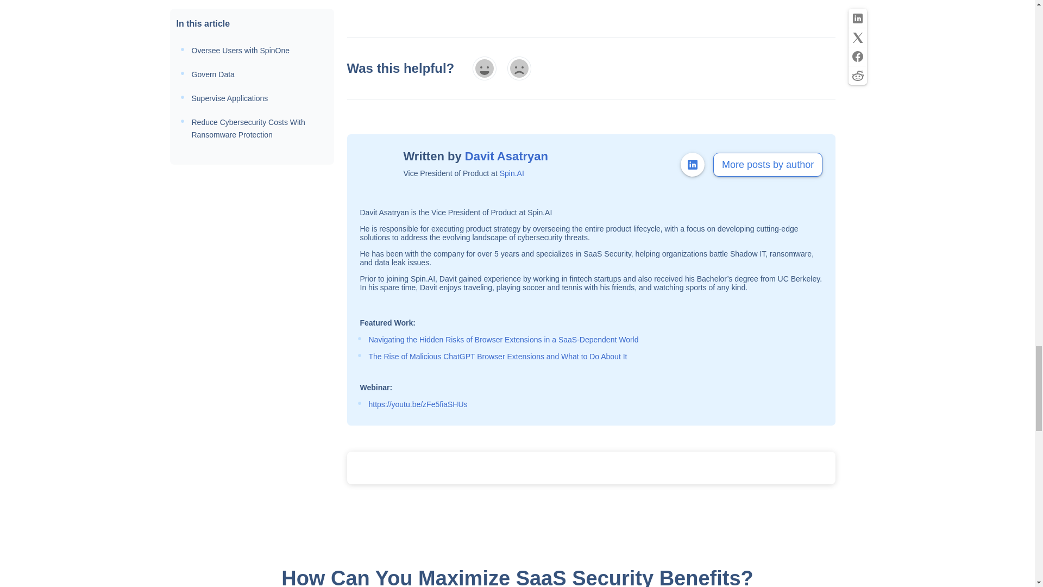 This screenshot has width=1043, height=587. What do you see at coordinates (693, 164) in the screenshot?
I see `Go to Linkedin Profile` at bounding box center [693, 164].